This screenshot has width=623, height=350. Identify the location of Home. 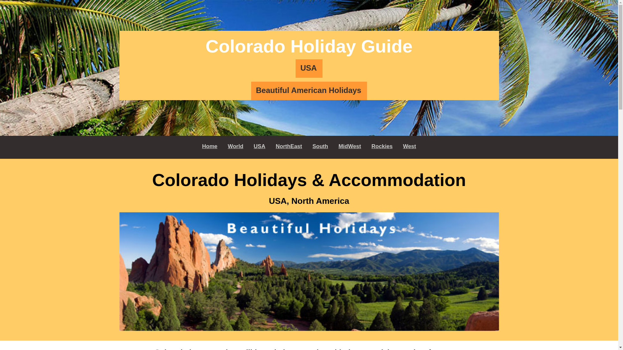
(210, 146).